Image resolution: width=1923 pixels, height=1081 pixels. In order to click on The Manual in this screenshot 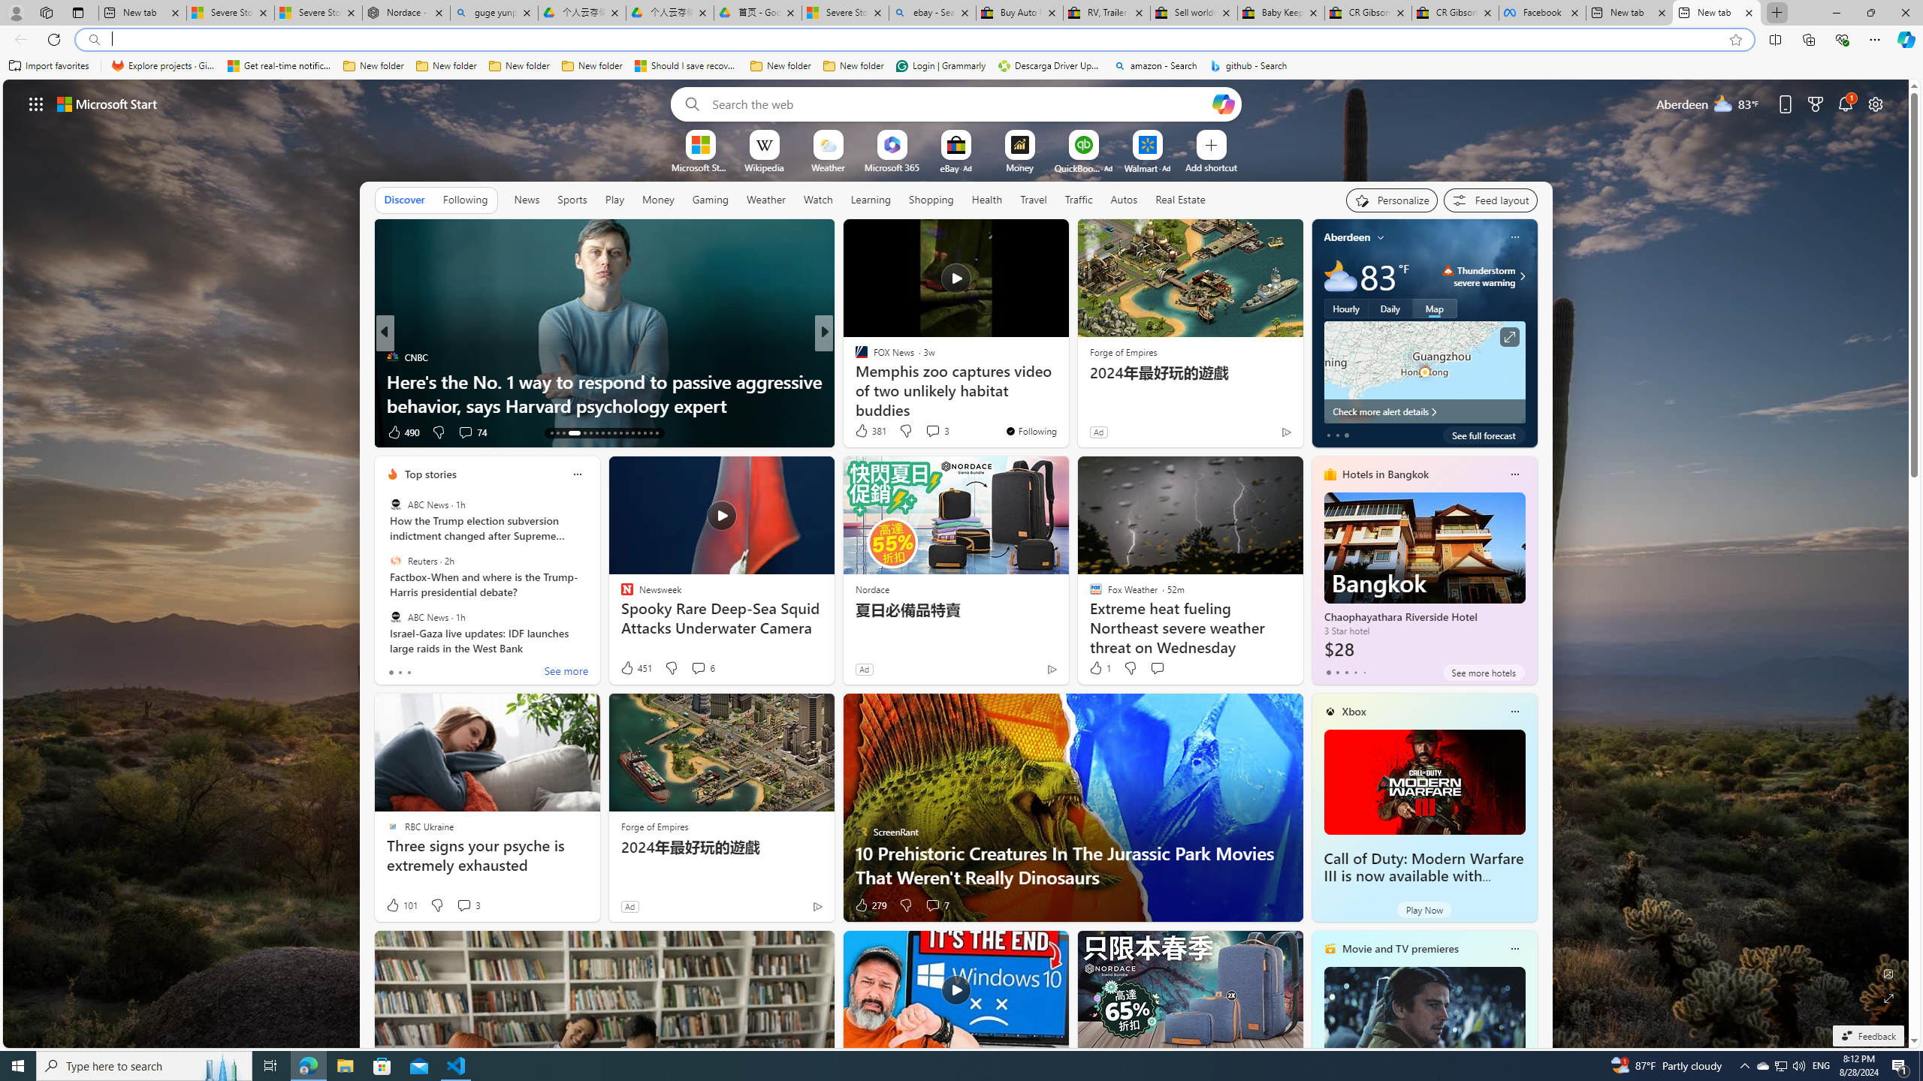, I will do `click(854, 357)`.